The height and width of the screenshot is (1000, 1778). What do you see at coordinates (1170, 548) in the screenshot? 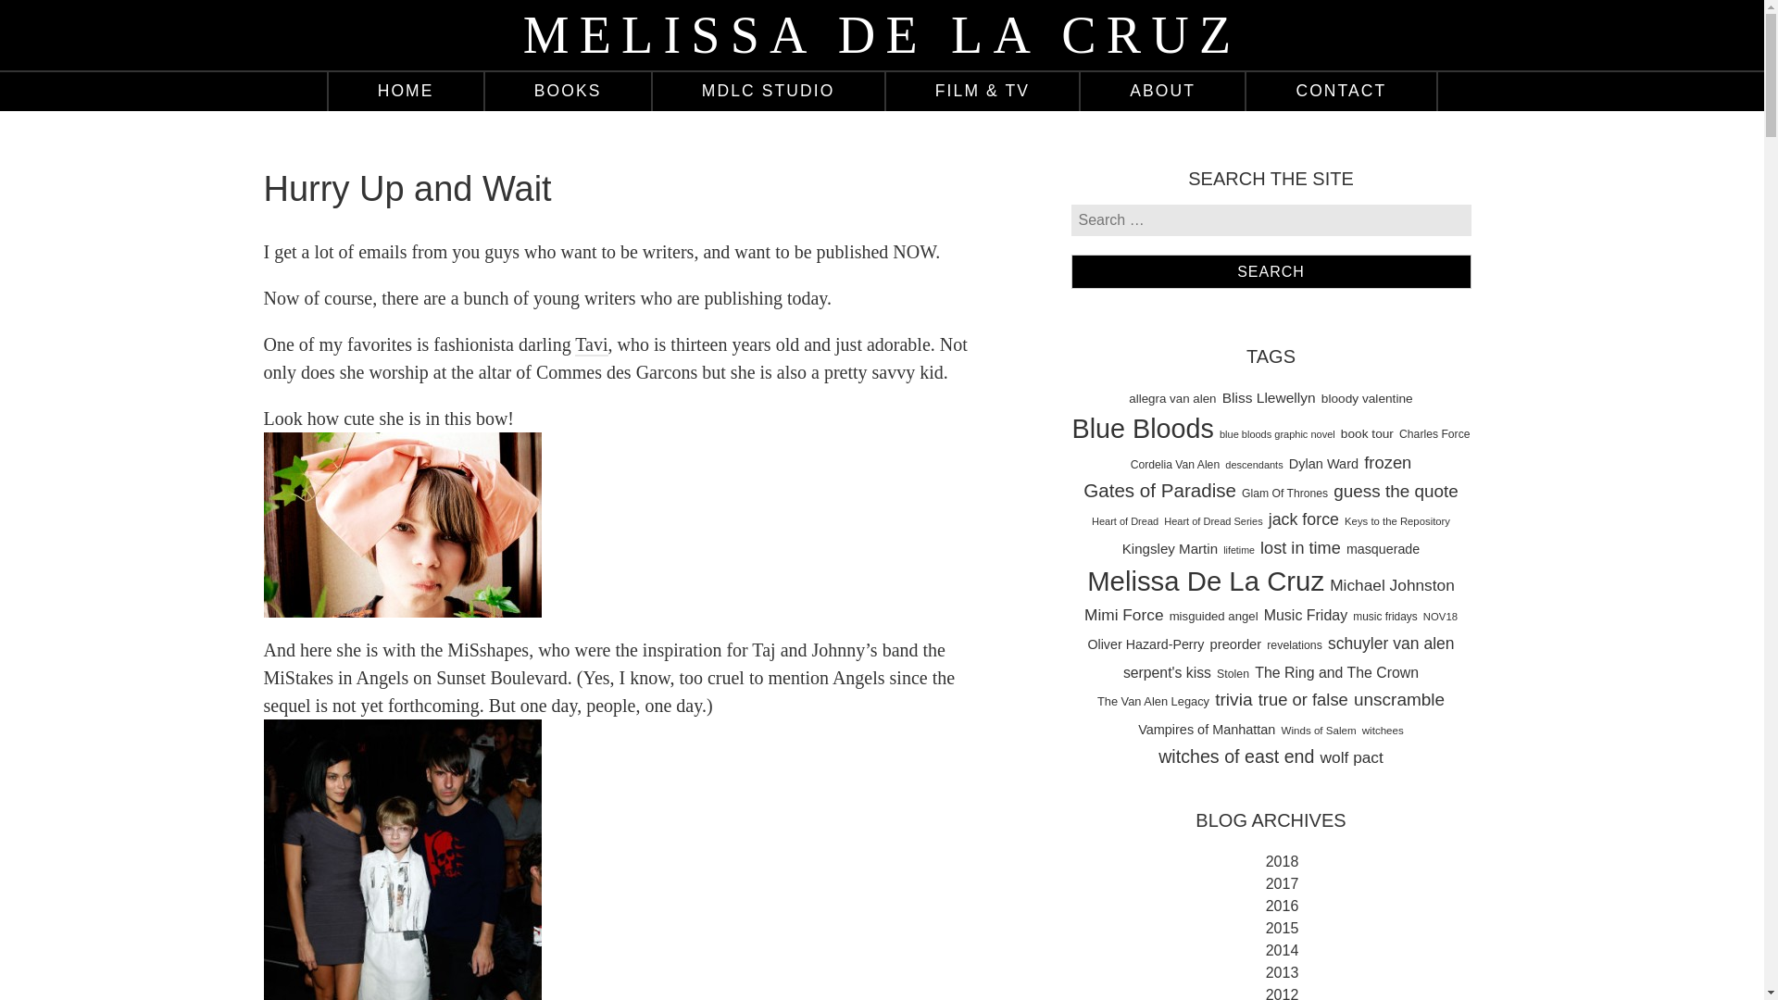
I see `Kingsley Martin` at bounding box center [1170, 548].